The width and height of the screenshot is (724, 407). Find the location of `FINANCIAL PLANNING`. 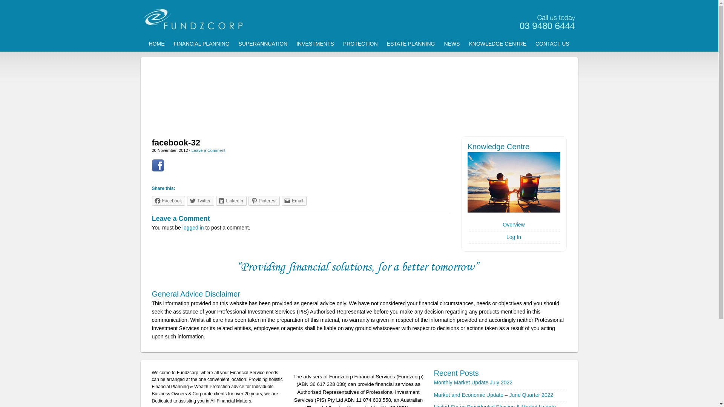

FINANCIAL PLANNING is located at coordinates (201, 44).